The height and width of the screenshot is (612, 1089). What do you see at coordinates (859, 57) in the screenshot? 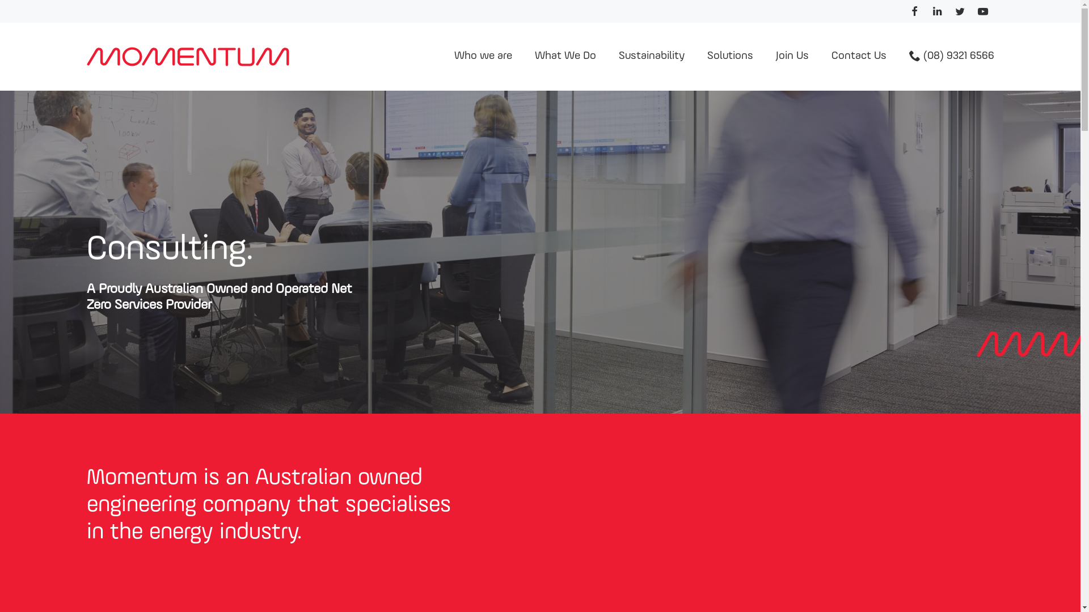
I see `Contact Us` at bounding box center [859, 57].